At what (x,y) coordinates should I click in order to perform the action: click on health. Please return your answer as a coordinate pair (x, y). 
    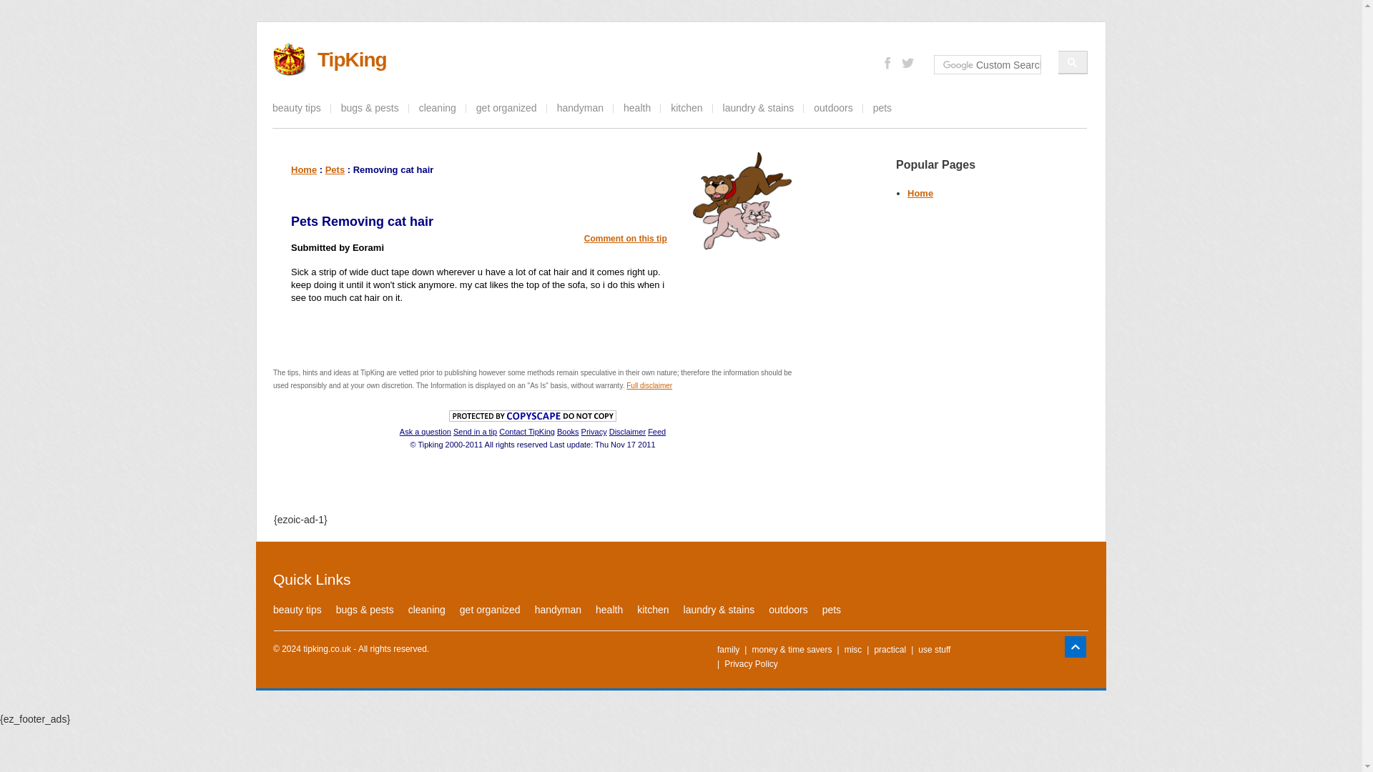
    Looking at the image, I should click on (636, 109).